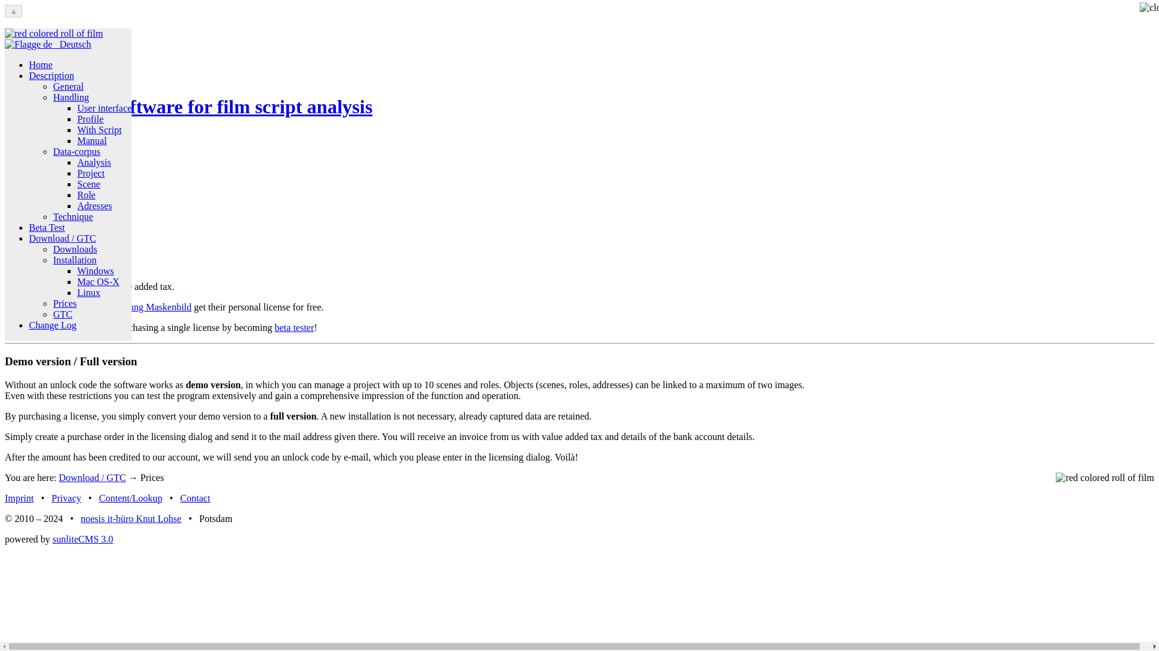 The height and width of the screenshot is (651, 1159). I want to click on Manual, so click(92, 140).